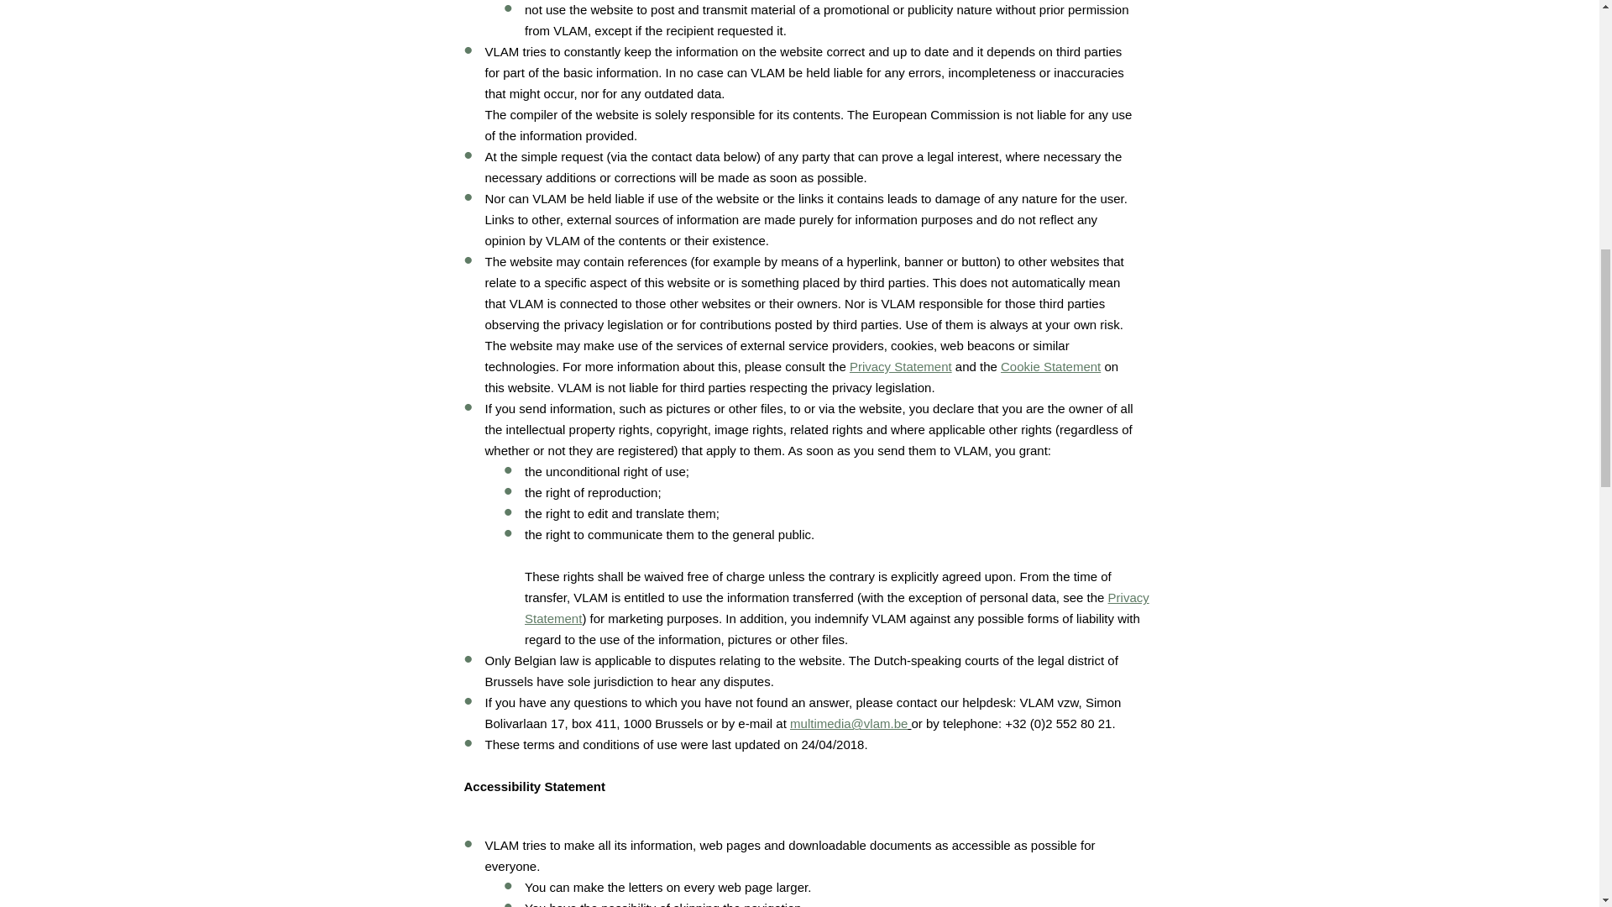 Image resolution: width=1612 pixels, height=907 pixels. What do you see at coordinates (1051, 366) in the screenshot?
I see `Cookie Statement` at bounding box center [1051, 366].